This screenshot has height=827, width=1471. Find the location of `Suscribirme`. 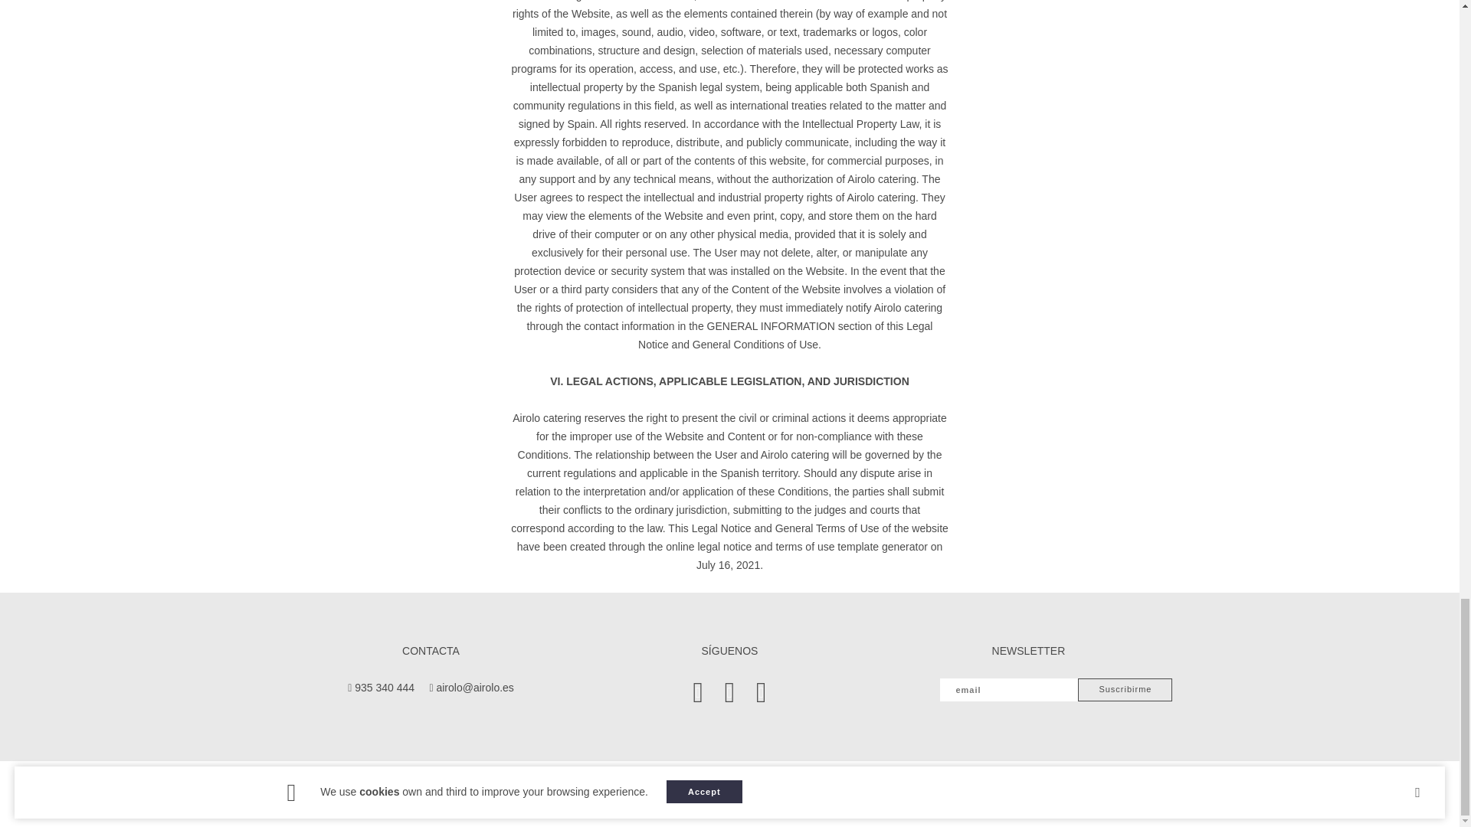

Suscribirme is located at coordinates (1125, 689).